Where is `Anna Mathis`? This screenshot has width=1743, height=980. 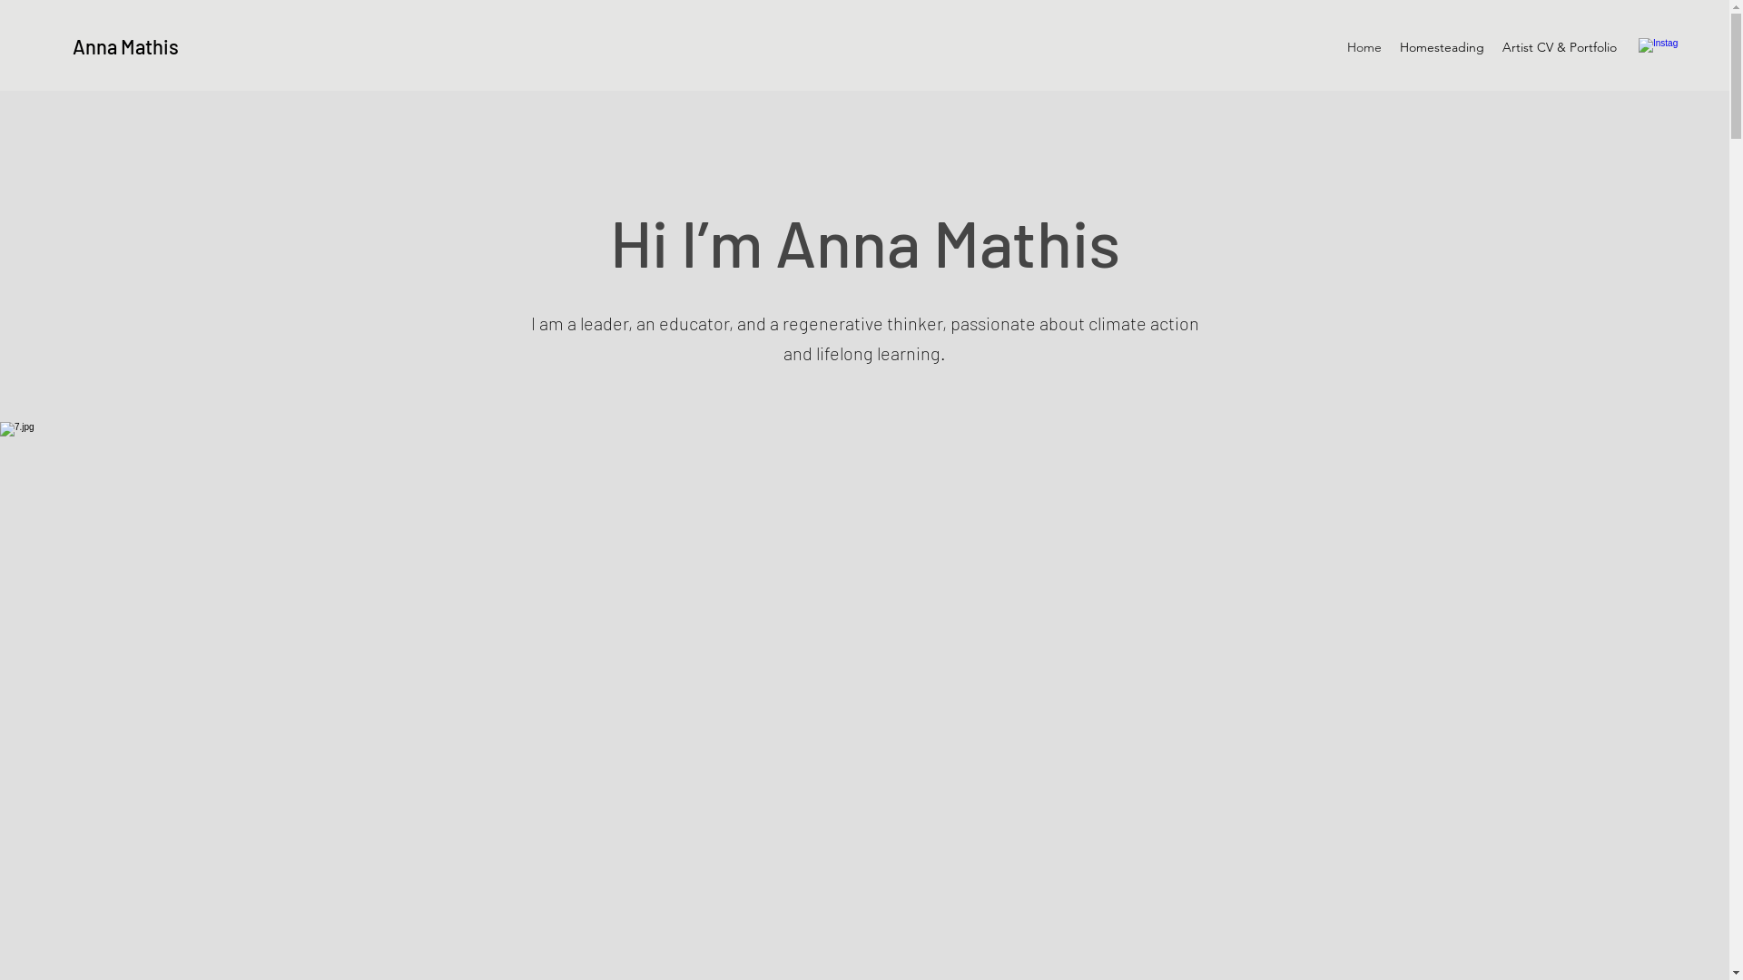
Anna Mathis is located at coordinates (125, 46).